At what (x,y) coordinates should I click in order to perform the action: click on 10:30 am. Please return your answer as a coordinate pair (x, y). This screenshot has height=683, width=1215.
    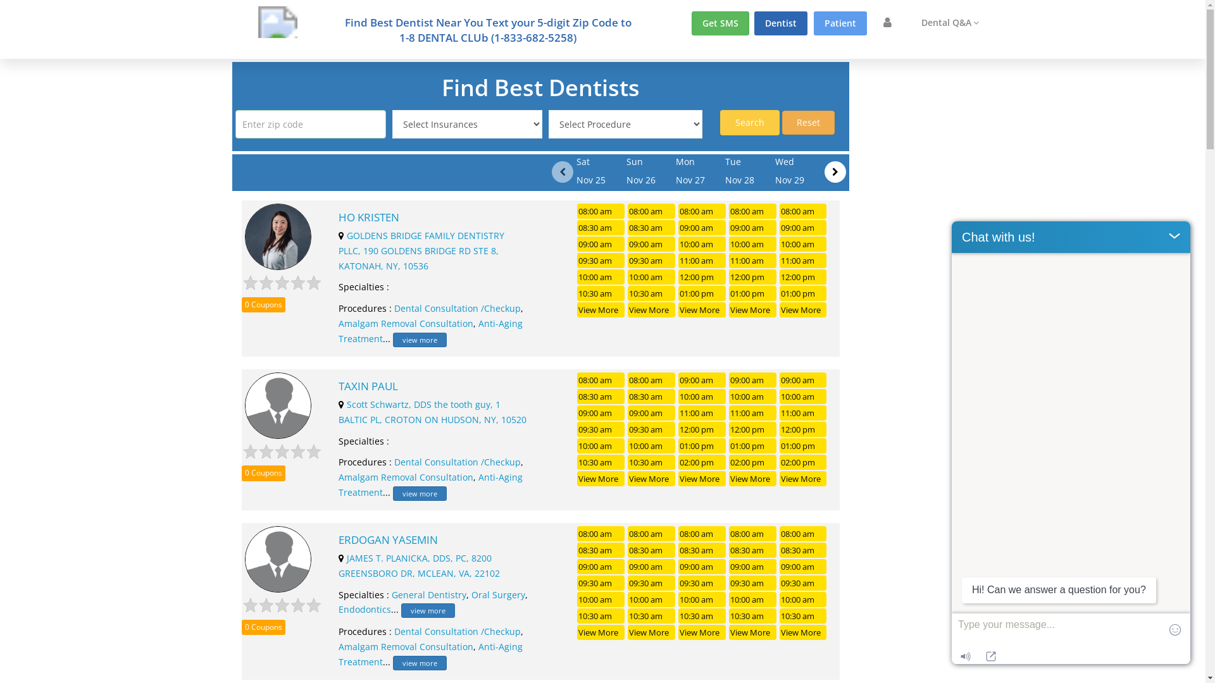
    Looking at the image, I should click on (601, 616).